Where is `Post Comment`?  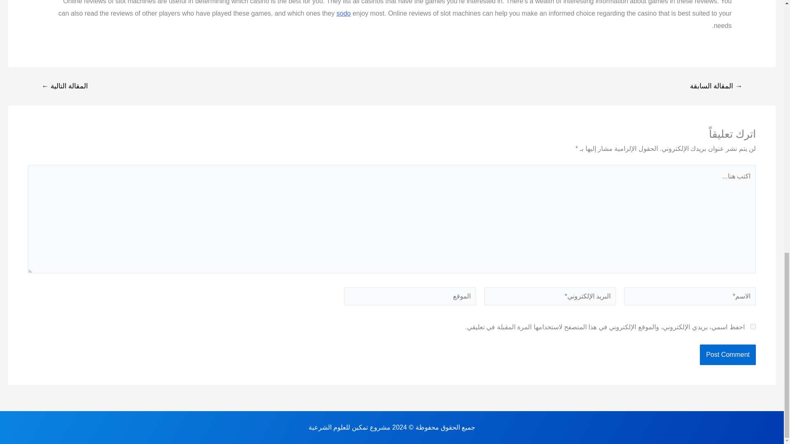 Post Comment is located at coordinates (728, 354).